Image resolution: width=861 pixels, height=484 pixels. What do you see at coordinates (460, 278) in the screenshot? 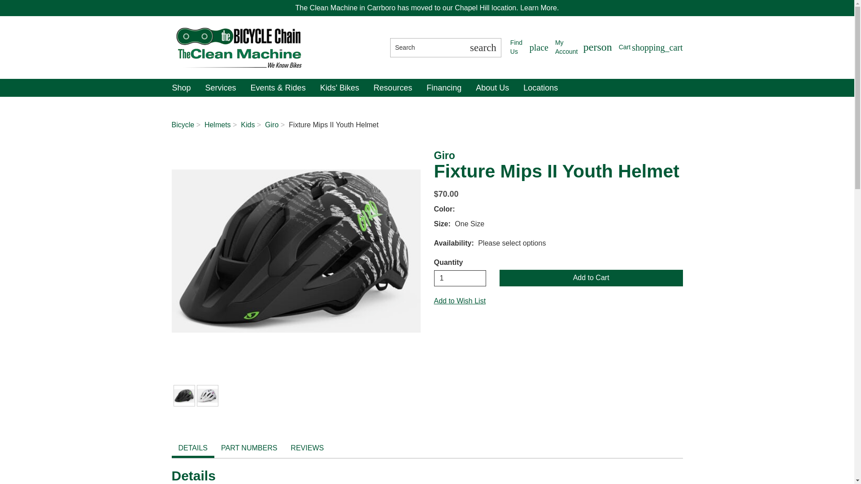
I see `Shop` at bounding box center [460, 278].